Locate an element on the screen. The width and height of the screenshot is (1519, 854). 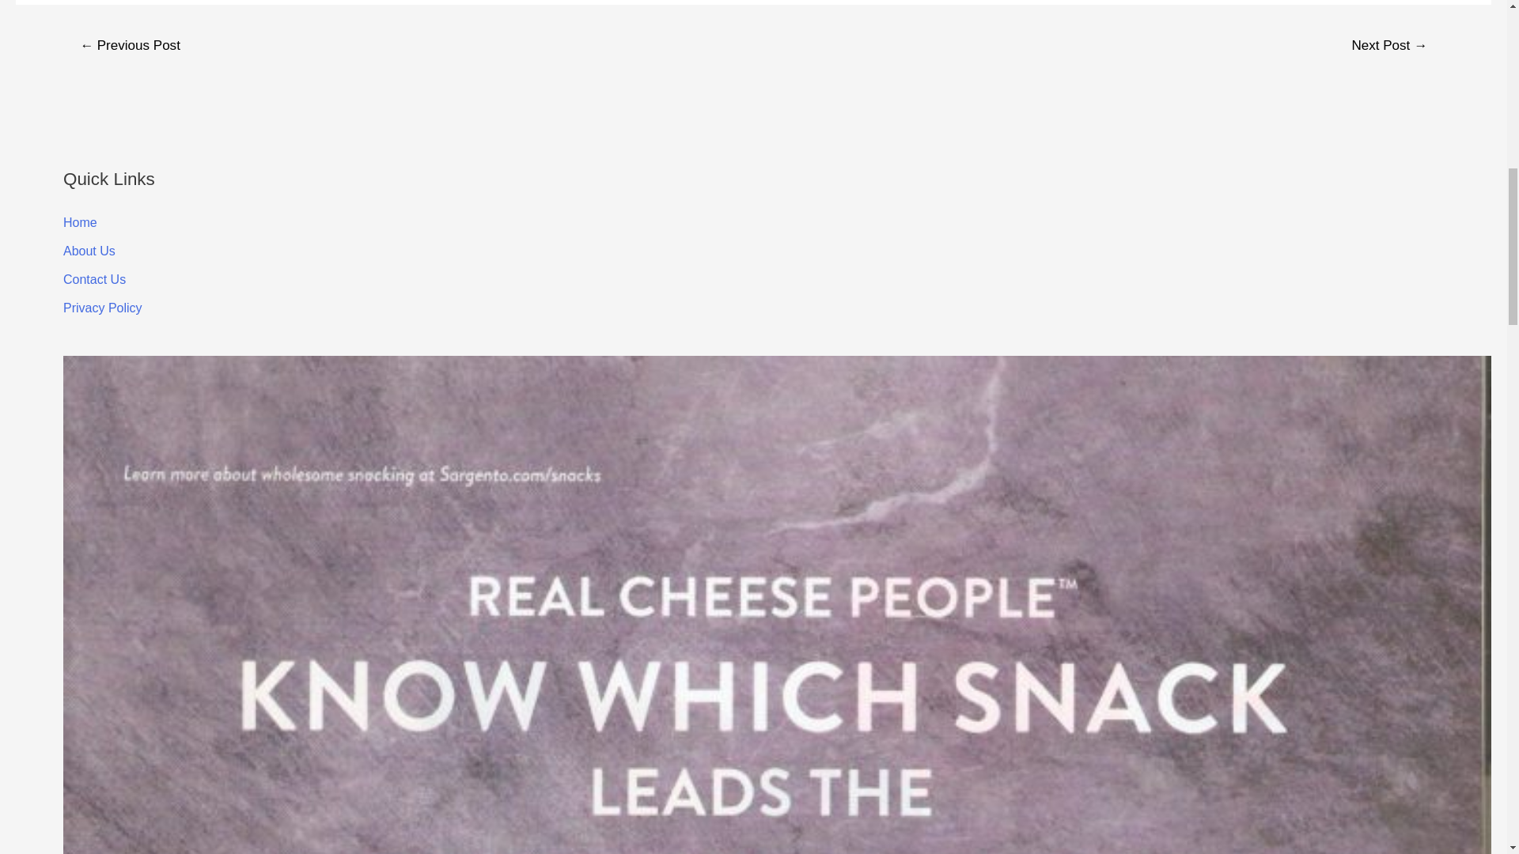
Home is located at coordinates (80, 223).